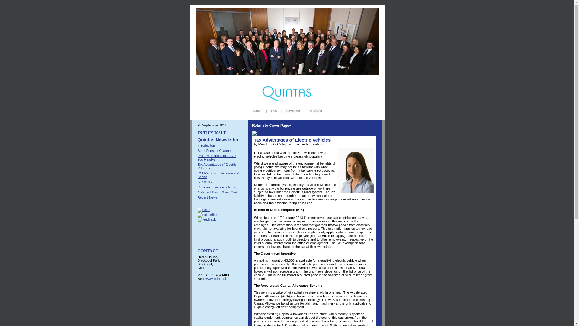 This screenshot has width=579, height=326. What do you see at coordinates (205, 182) in the screenshot?
I see `Sugar Tax` at bounding box center [205, 182].